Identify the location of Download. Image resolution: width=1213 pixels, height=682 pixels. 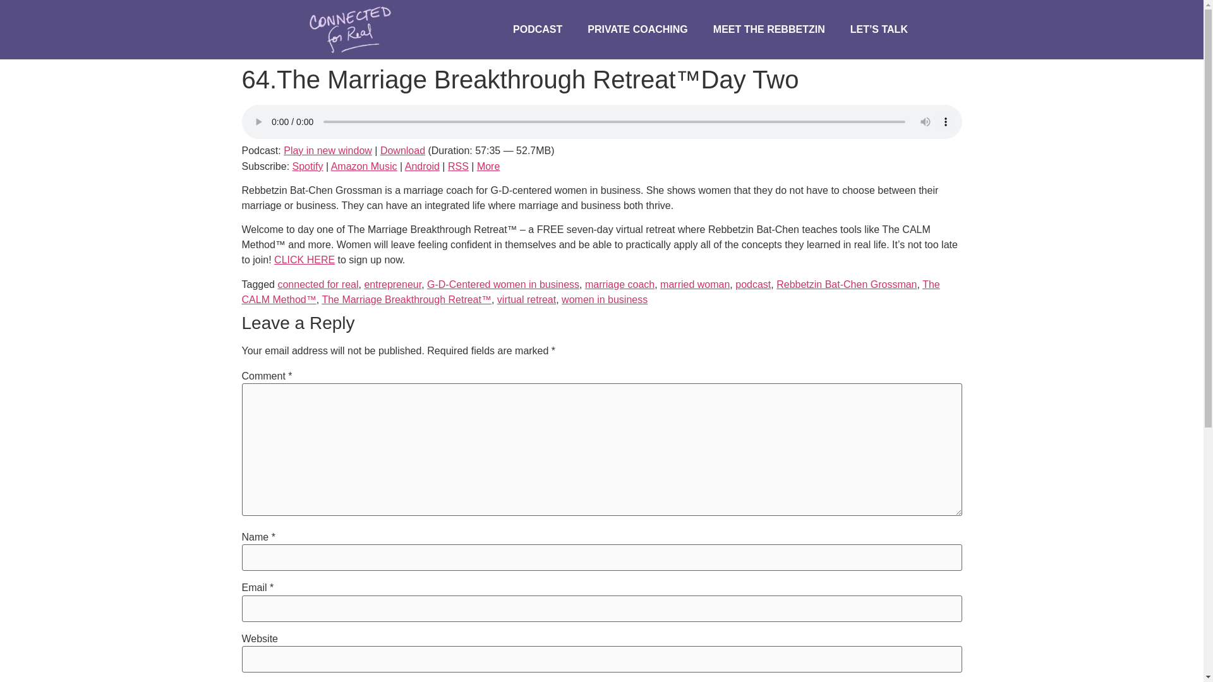
(403, 150).